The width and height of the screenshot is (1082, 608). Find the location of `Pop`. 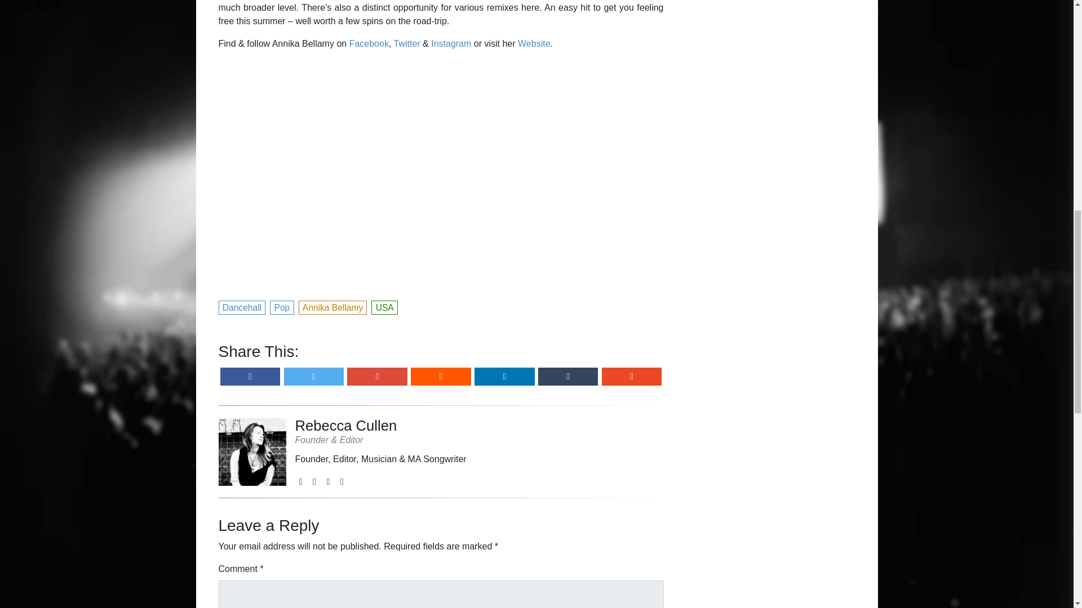

Pop is located at coordinates (282, 306).